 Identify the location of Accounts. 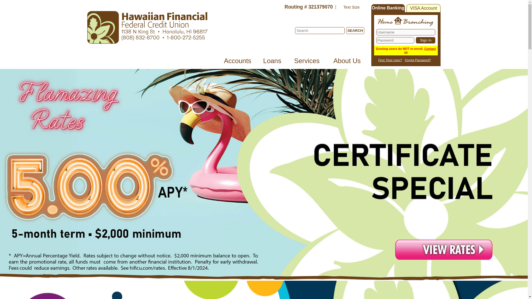
(237, 63).